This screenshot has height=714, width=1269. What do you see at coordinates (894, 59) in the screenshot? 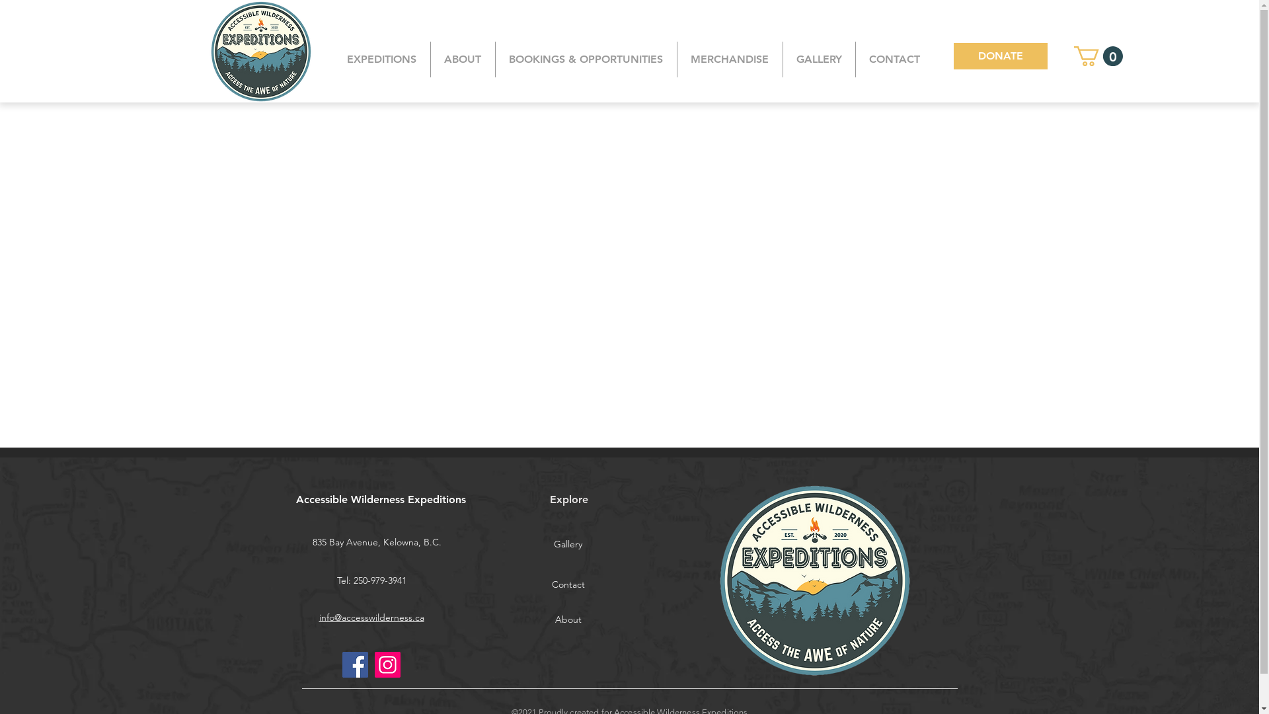
I see `CONTACT` at bounding box center [894, 59].